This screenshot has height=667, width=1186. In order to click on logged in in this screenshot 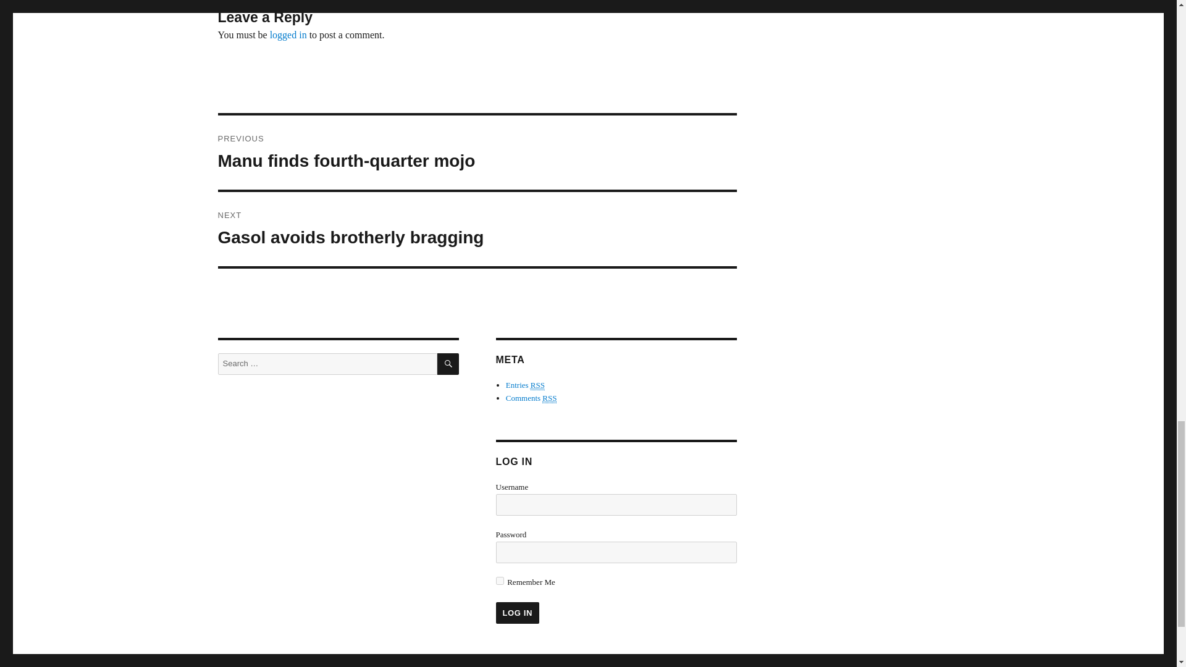, I will do `click(288, 35)`.